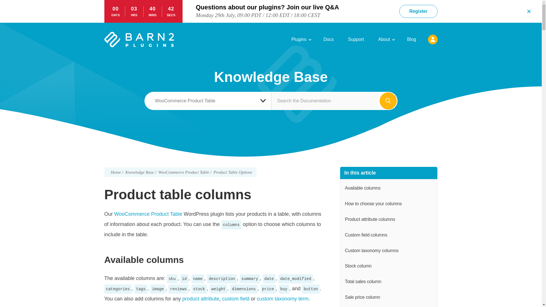 This screenshot has height=307, width=546. What do you see at coordinates (356, 40) in the screenshot?
I see `Support` at bounding box center [356, 40].